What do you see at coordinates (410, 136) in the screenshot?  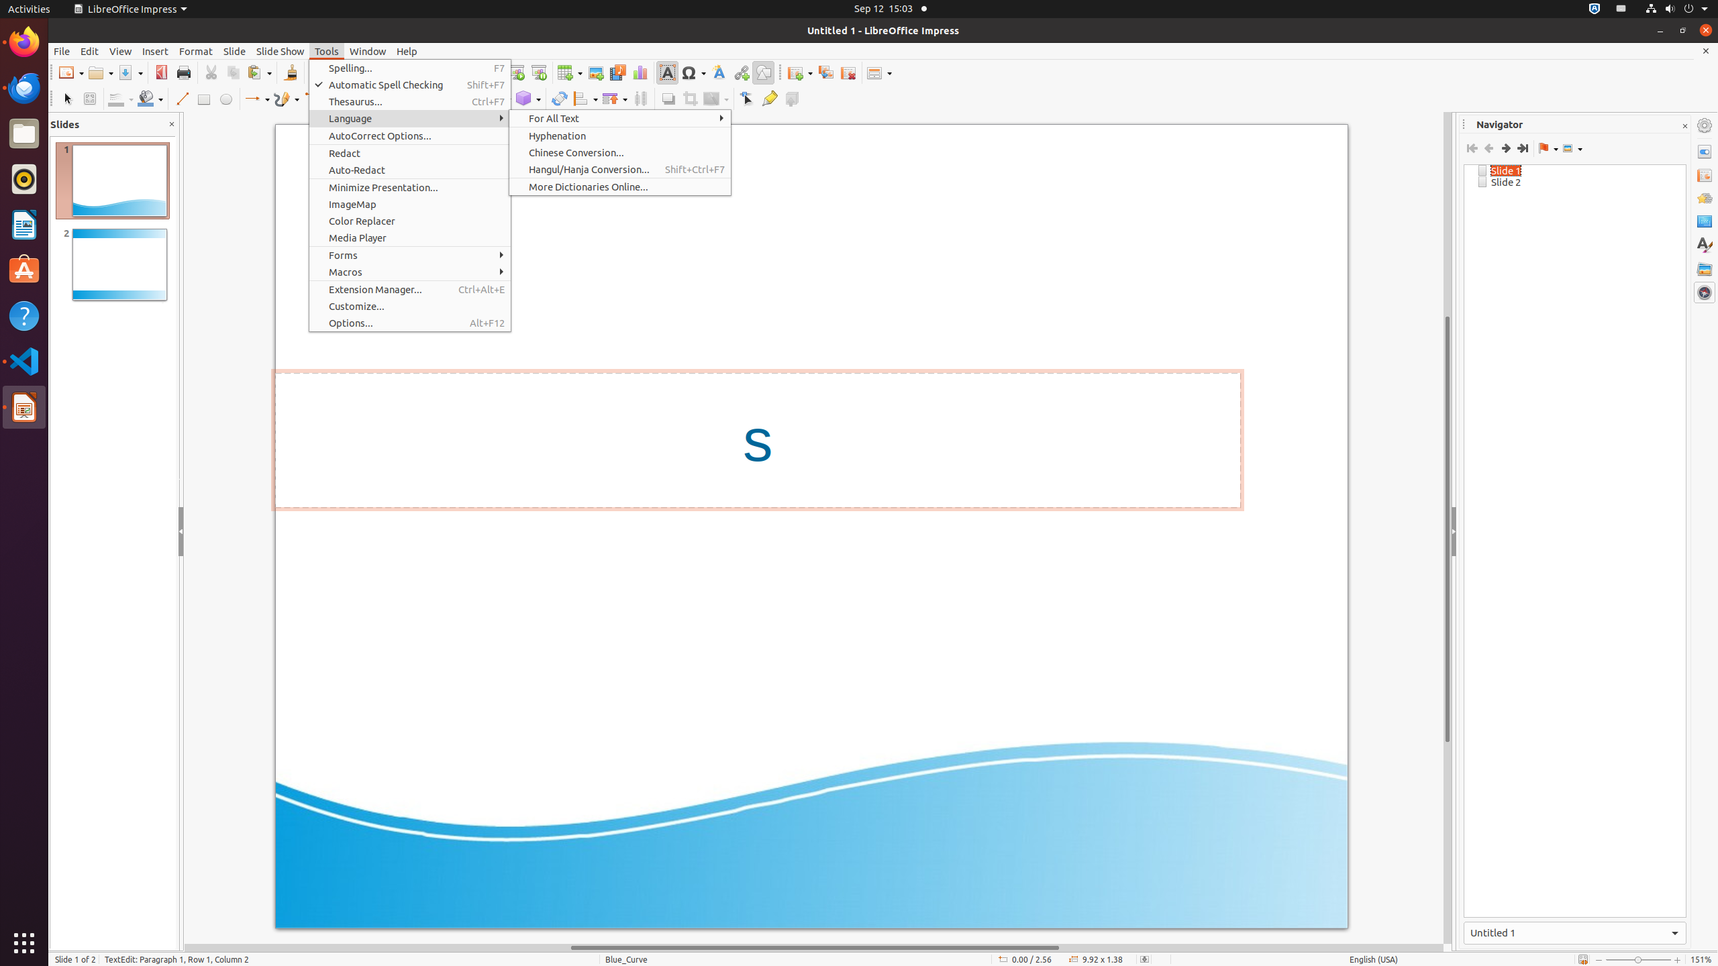 I see `AutoCorrect Options...` at bounding box center [410, 136].